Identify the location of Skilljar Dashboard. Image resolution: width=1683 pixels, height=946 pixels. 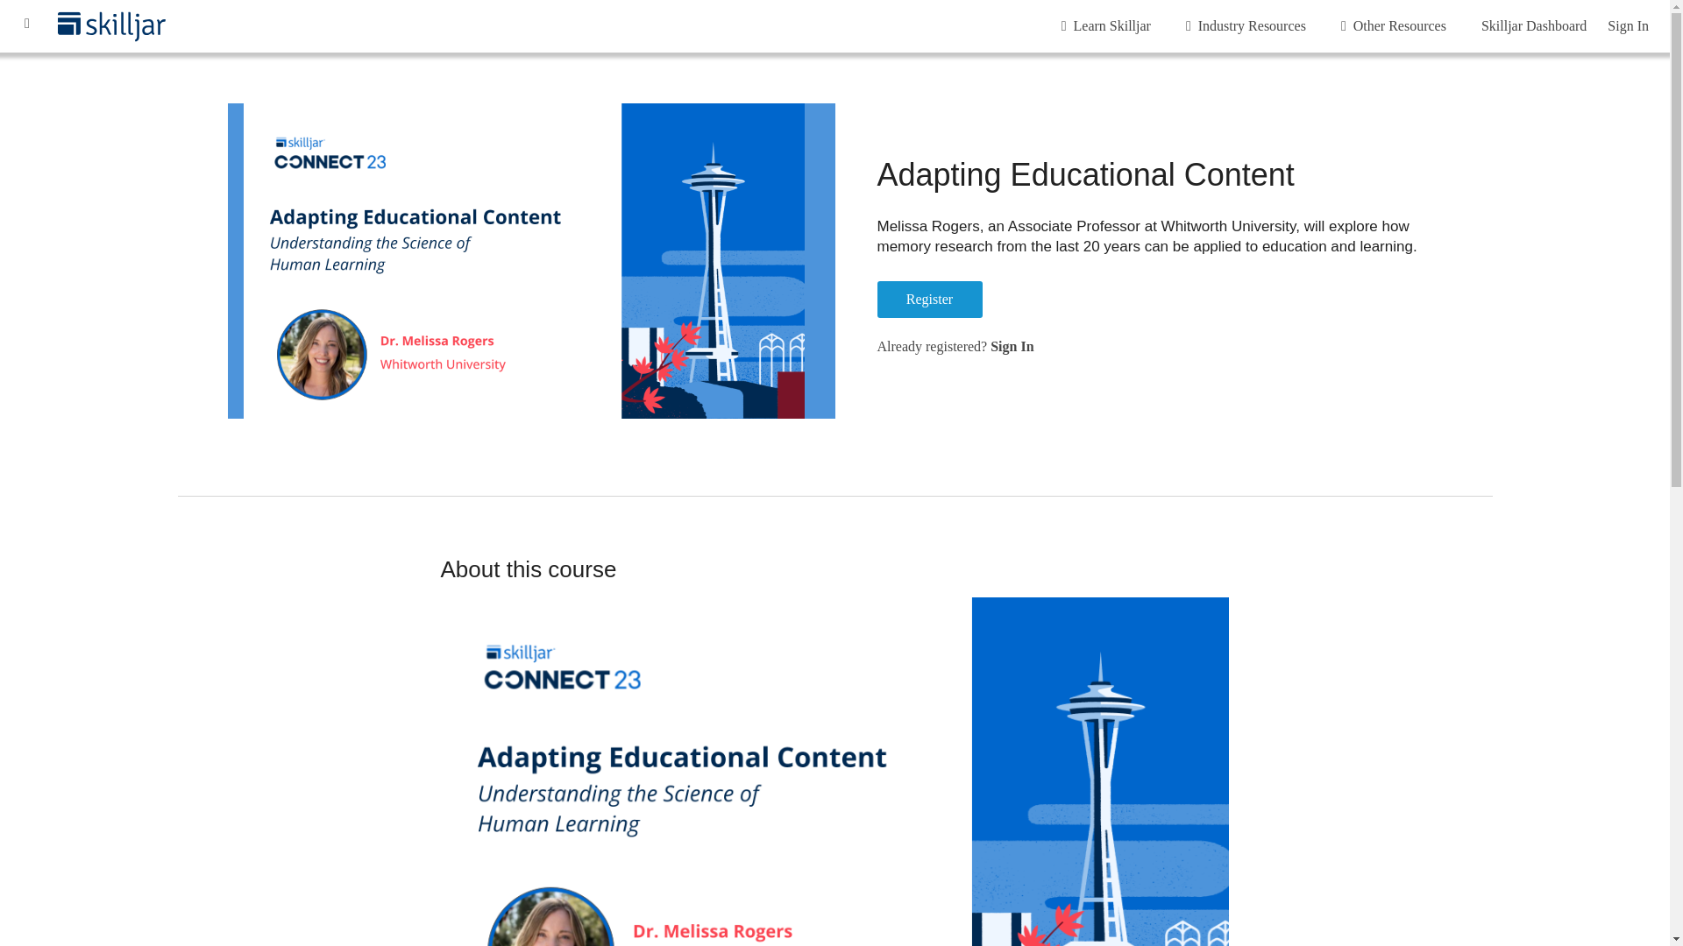
(1534, 26).